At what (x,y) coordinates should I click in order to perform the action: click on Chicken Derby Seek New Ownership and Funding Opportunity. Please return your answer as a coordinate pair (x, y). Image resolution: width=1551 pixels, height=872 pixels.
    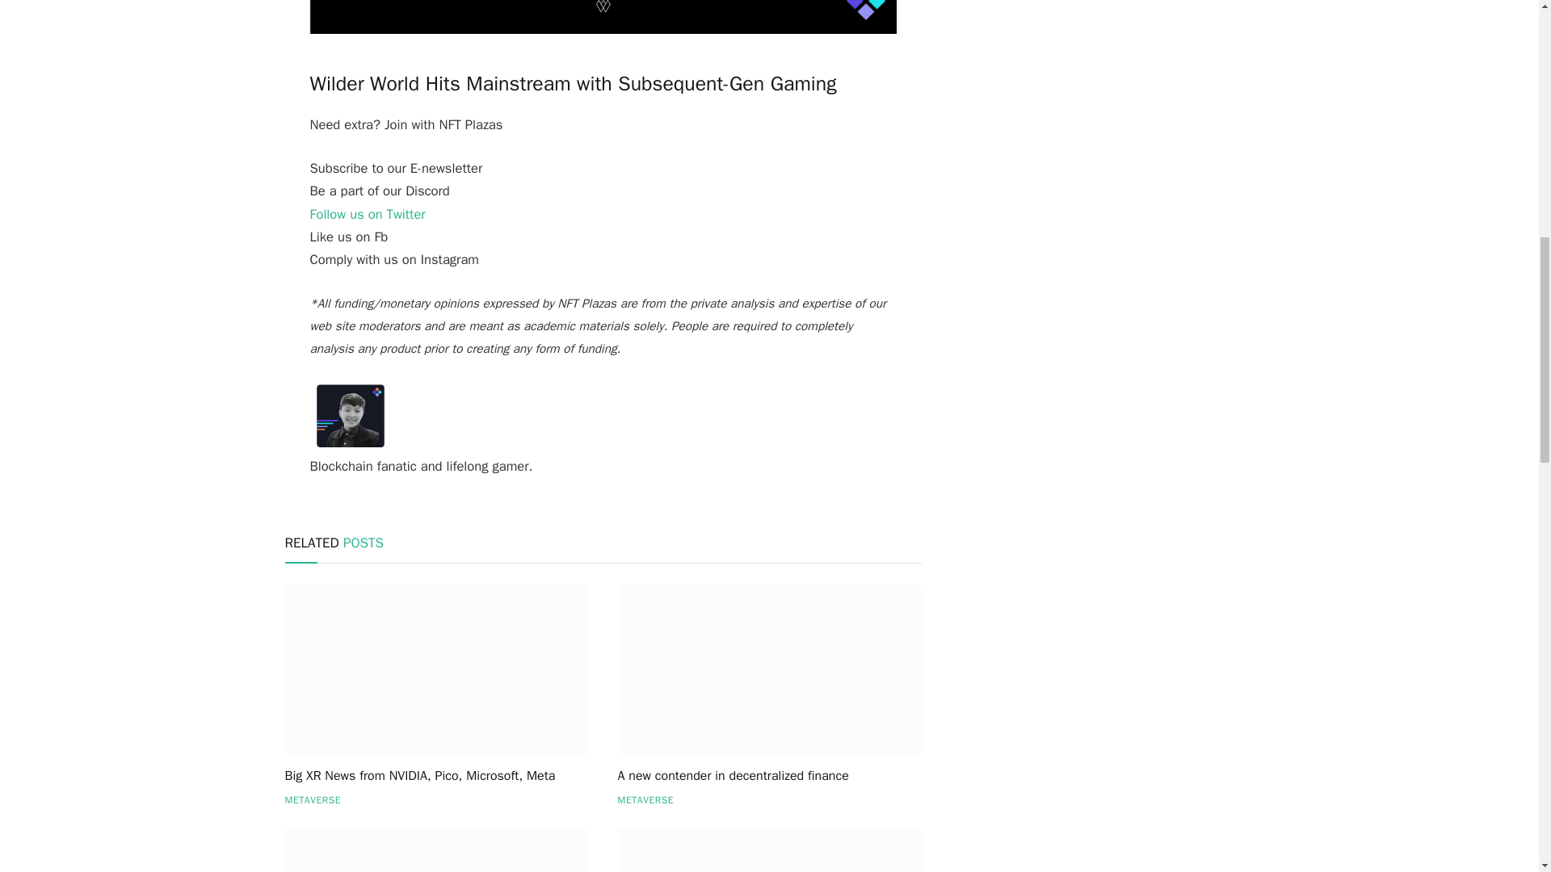
    Looking at the image, I should click on (769, 850).